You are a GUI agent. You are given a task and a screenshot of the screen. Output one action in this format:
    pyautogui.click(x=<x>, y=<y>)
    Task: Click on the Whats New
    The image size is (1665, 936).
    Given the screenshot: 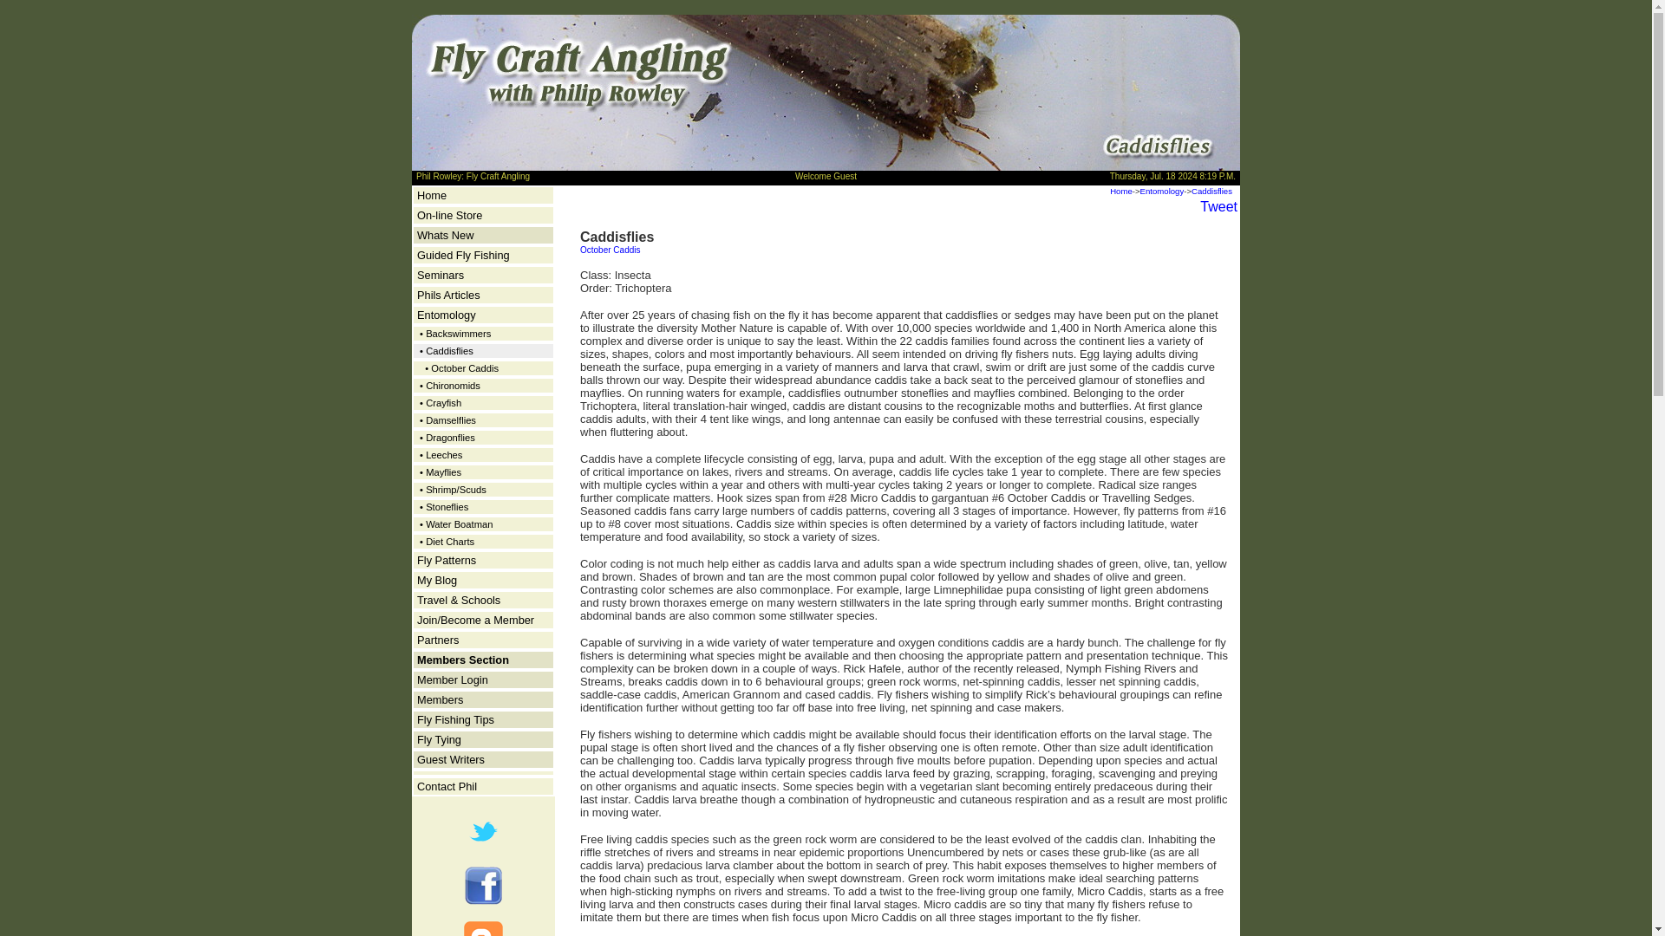 What is the action you would take?
    pyautogui.click(x=445, y=234)
    